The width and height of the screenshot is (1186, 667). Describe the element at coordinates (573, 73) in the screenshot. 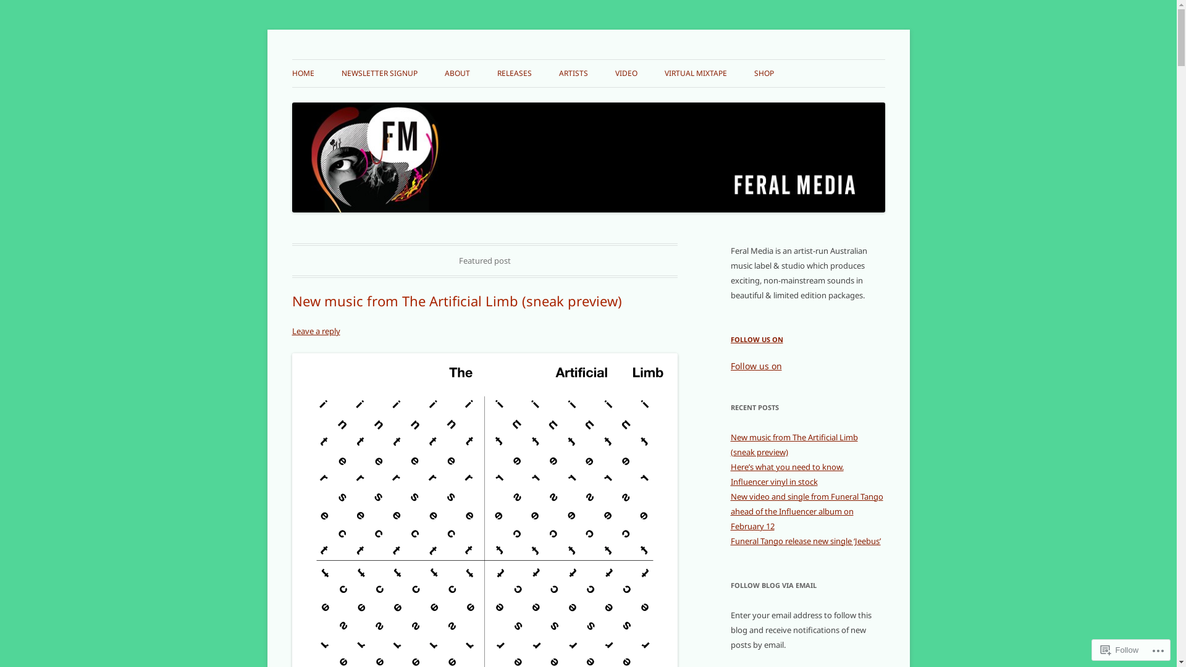

I see `ARTISTS` at that location.